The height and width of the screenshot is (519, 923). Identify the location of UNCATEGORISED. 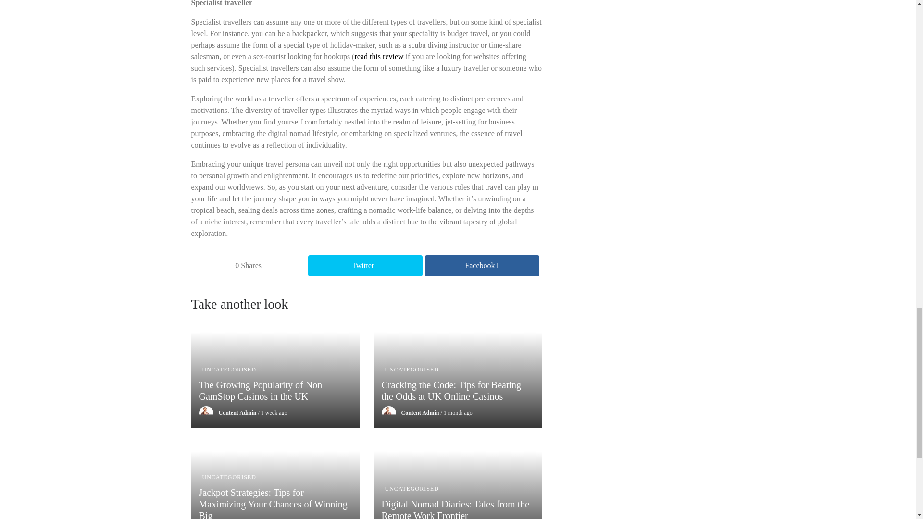
(229, 370).